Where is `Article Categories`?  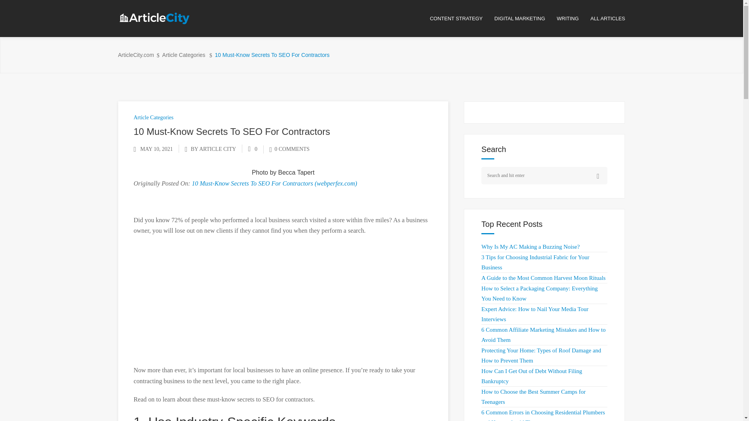
Article Categories is located at coordinates (153, 117).